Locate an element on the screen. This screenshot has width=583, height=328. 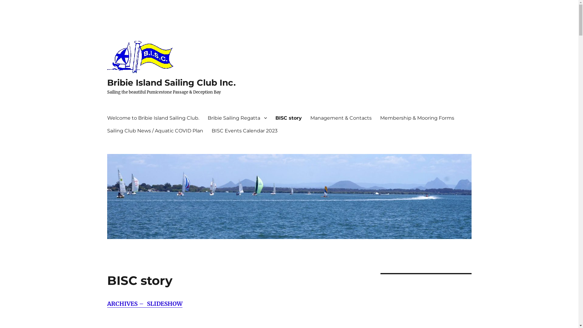
Sailing Club News / Aquatic COVID Plan is located at coordinates (155, 131).